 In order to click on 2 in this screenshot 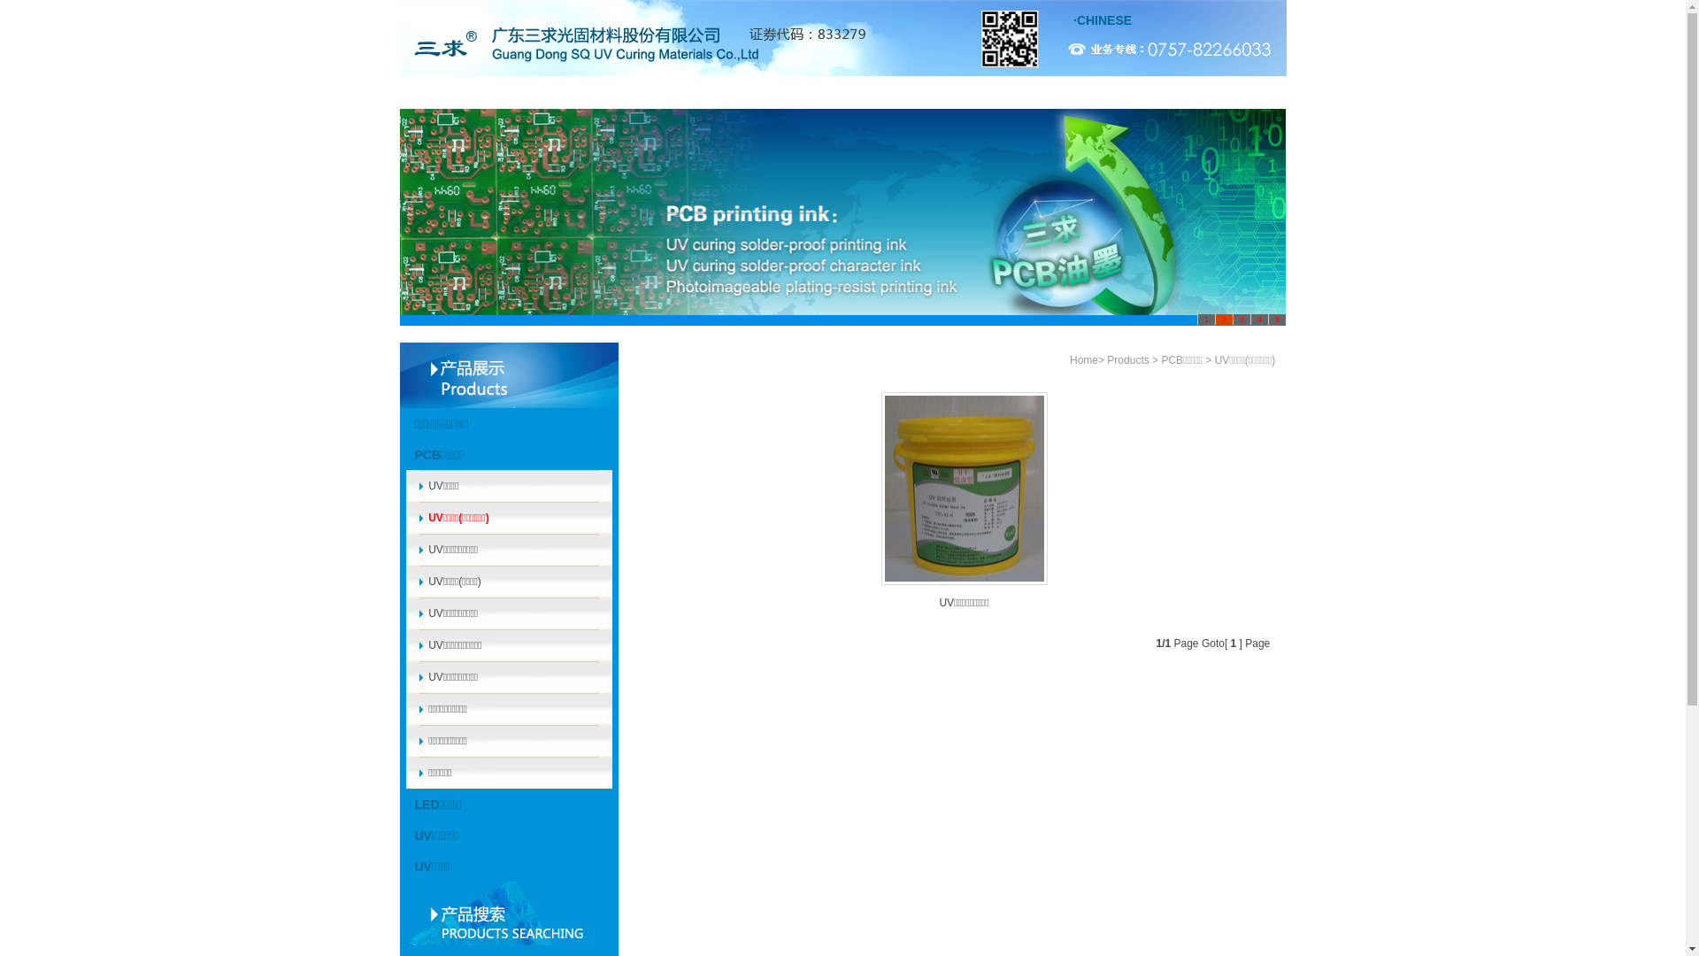, I will do `click(1224, 320)`.